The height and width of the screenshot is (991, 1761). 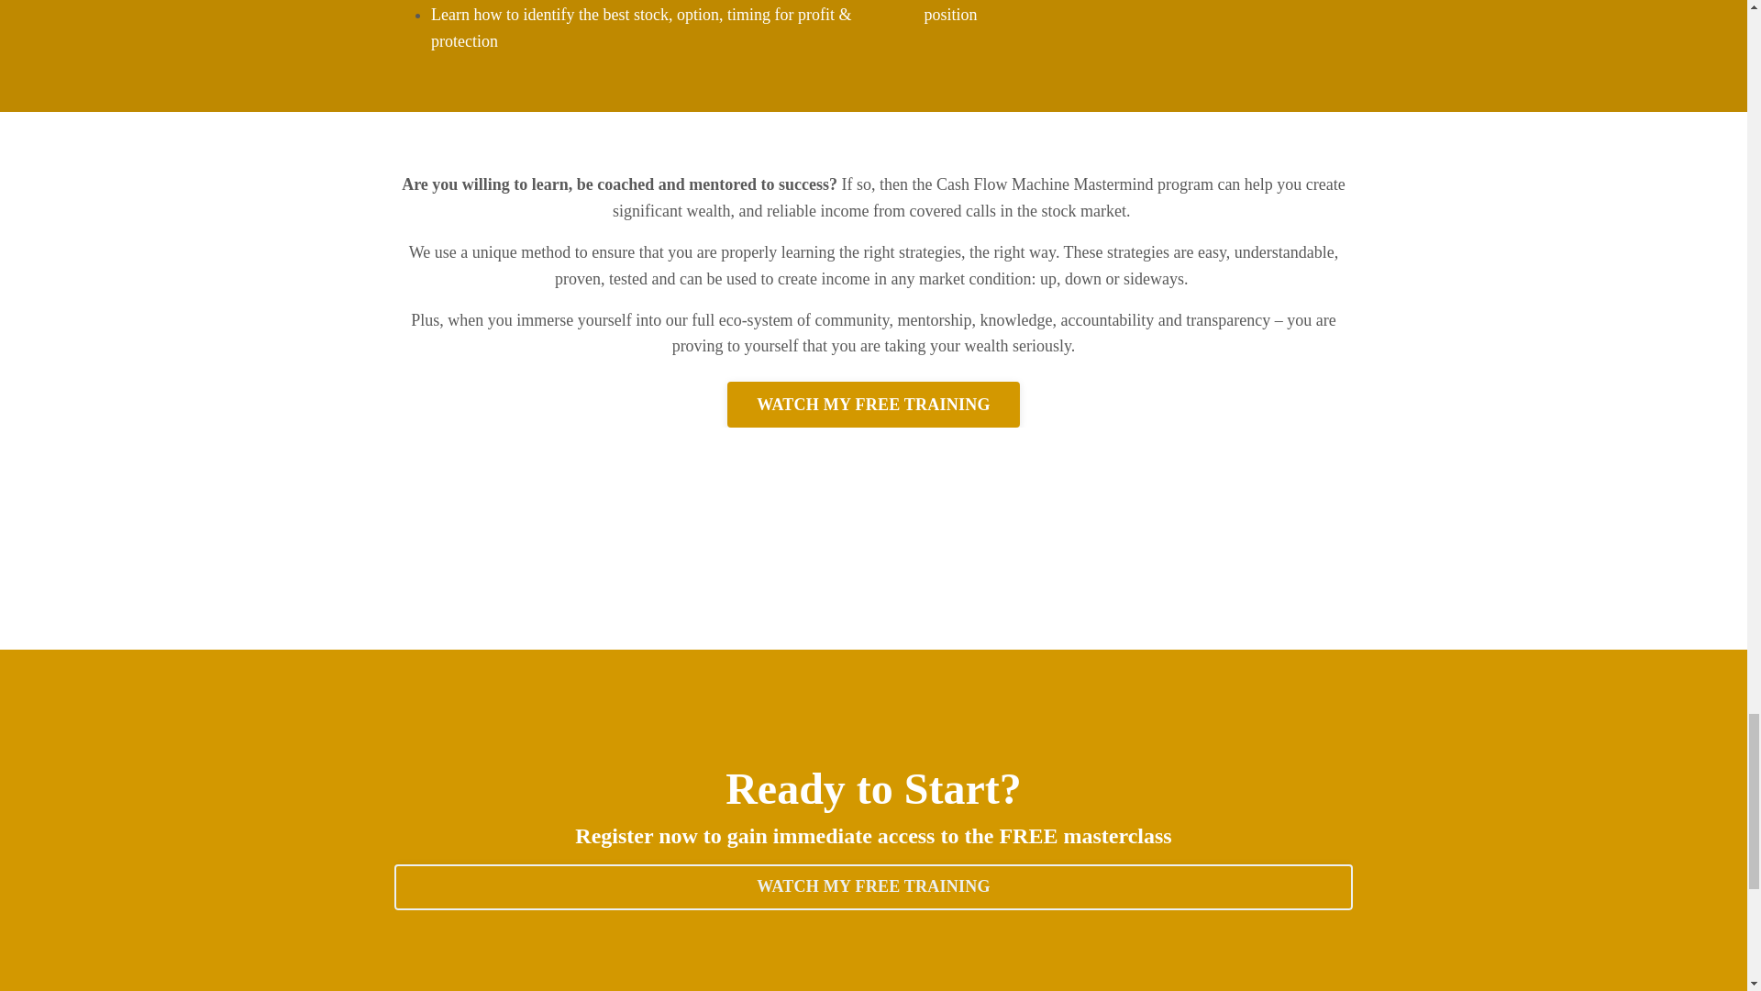 I want to click on WATCH MY FREE TRAINING, so click(x=873, y=404).